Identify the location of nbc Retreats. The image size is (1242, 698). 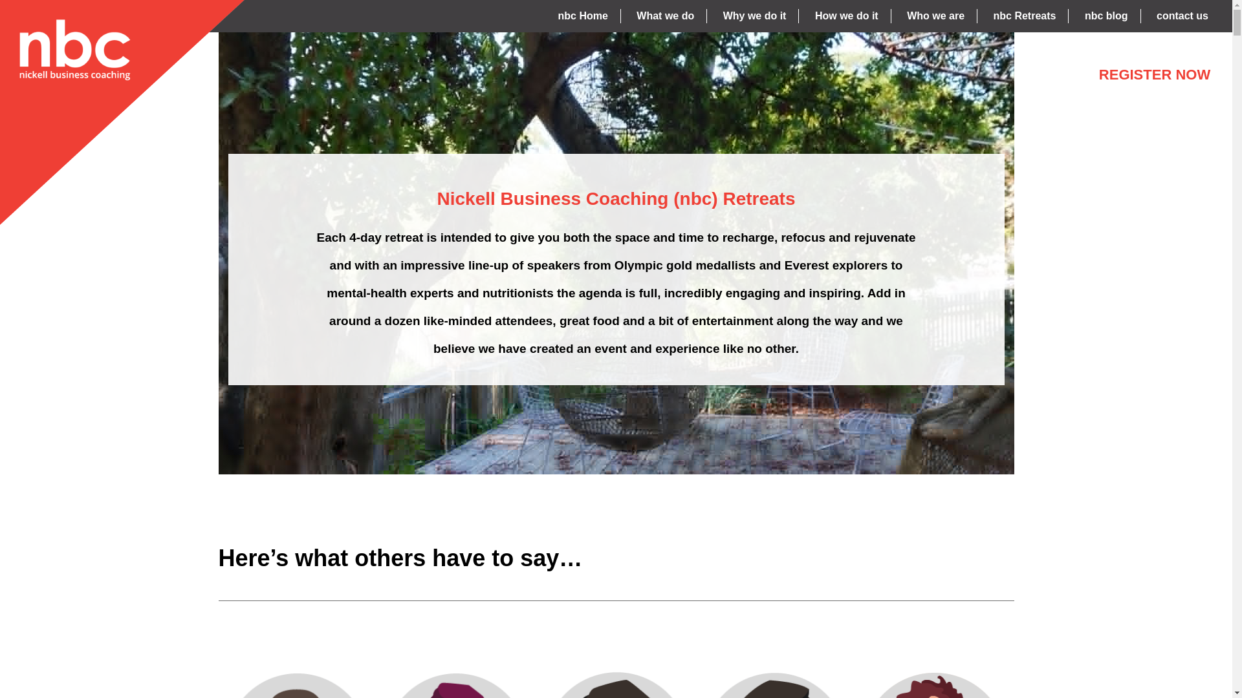
(122, 112).